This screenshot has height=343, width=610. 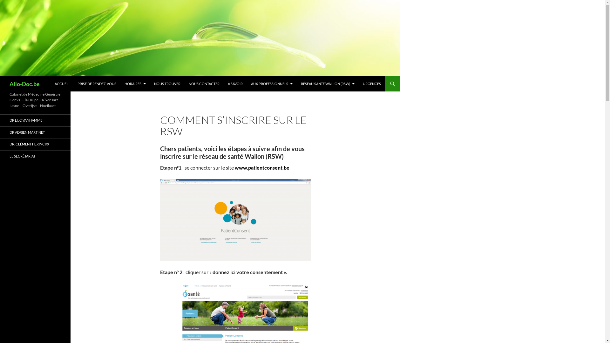 What do you see at coordinates (97, 84) in the screenshot?
I see `PRISE DE RENDEZ-VOUS` at bounding box center [97, 84].